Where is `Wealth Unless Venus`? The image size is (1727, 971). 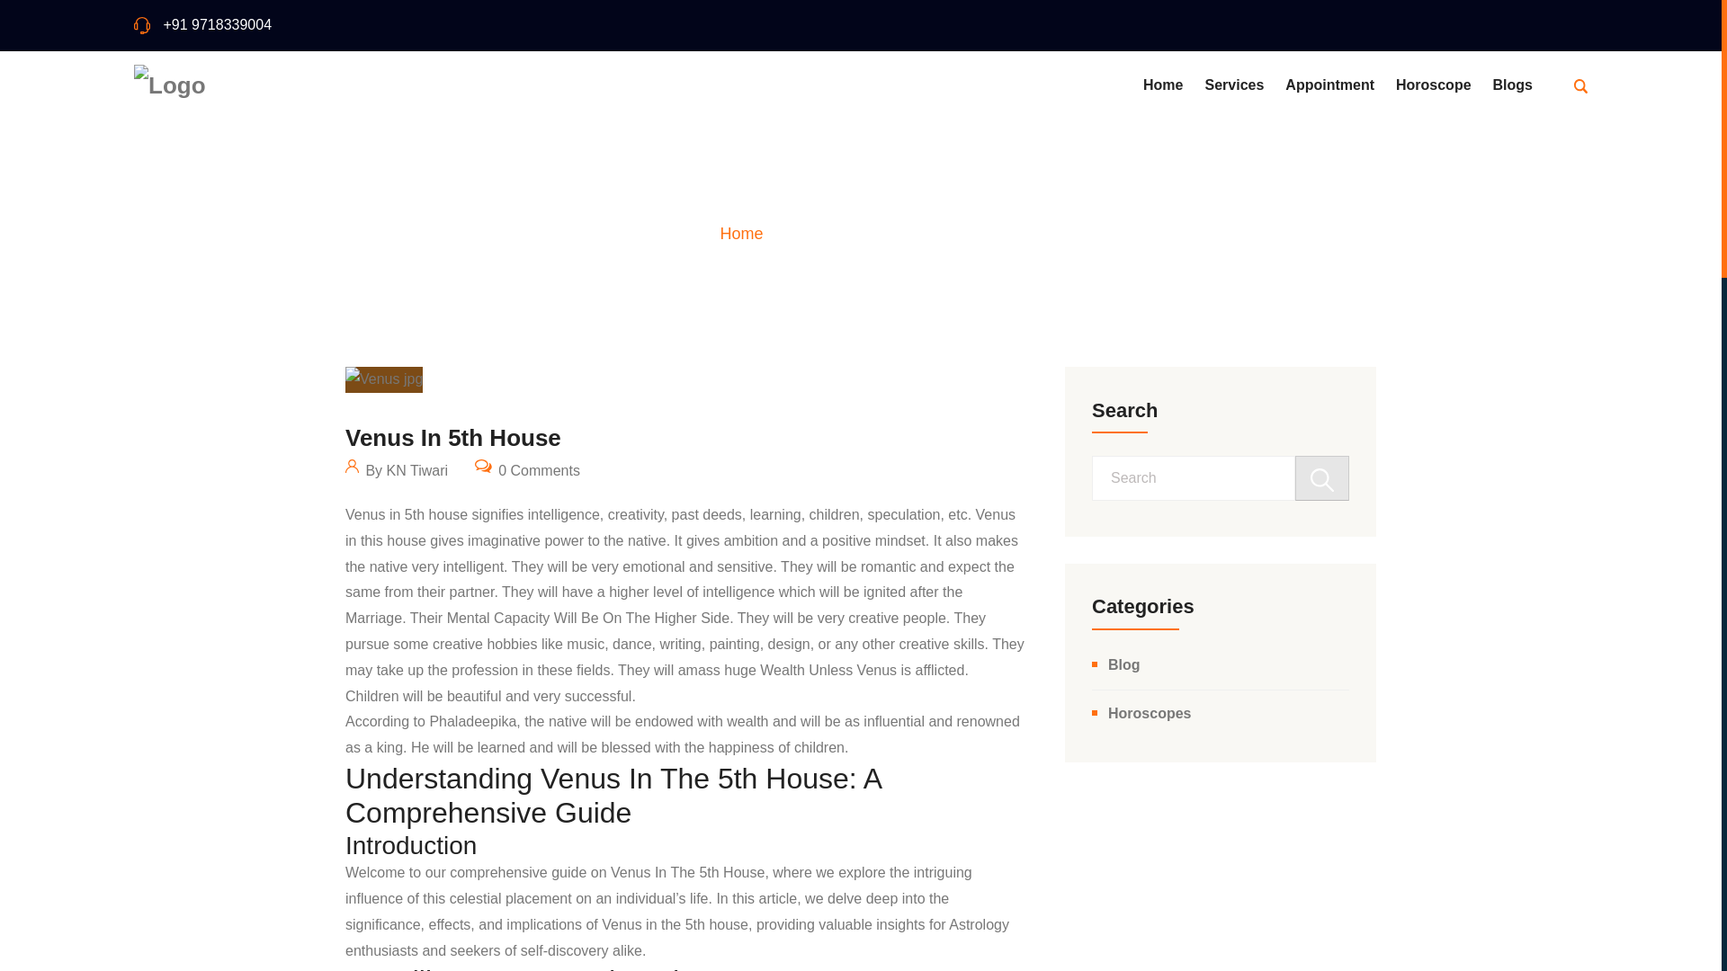
Wealth Unless Venus is located at coordinates (828, 669).